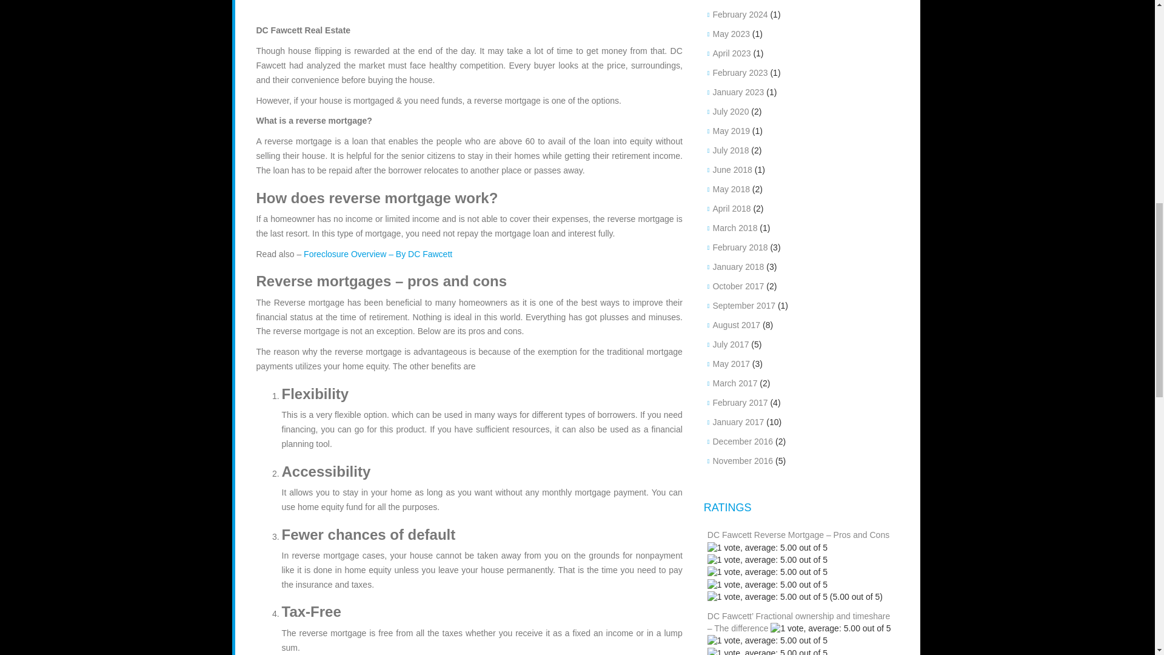 Image resolution: width=1164 pixels, height=655 pixels. I want to click on 1 vote, average: 5.00 out of 5, so click(768, 597).